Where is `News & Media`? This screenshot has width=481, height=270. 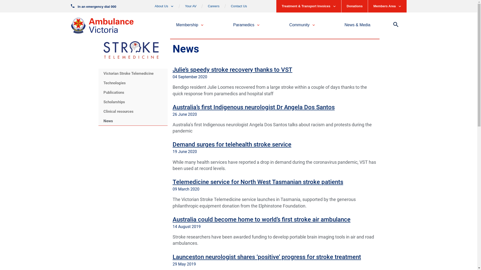 News & Media is located at coordinates (357, 25).